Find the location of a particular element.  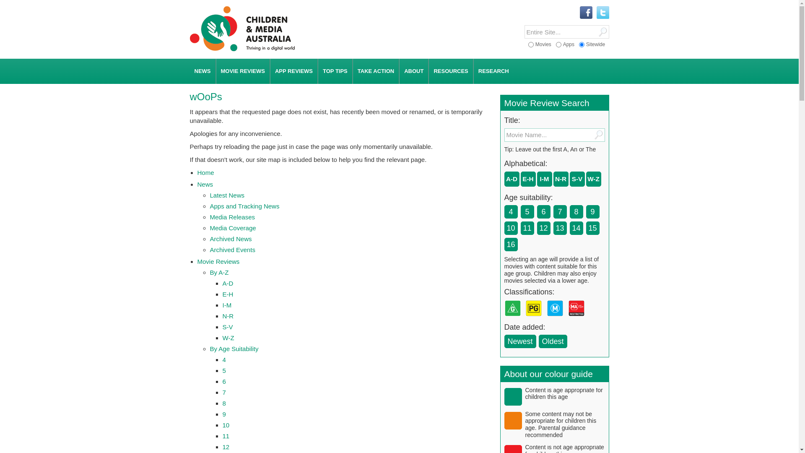

4 is located at coordinates (224, 360).